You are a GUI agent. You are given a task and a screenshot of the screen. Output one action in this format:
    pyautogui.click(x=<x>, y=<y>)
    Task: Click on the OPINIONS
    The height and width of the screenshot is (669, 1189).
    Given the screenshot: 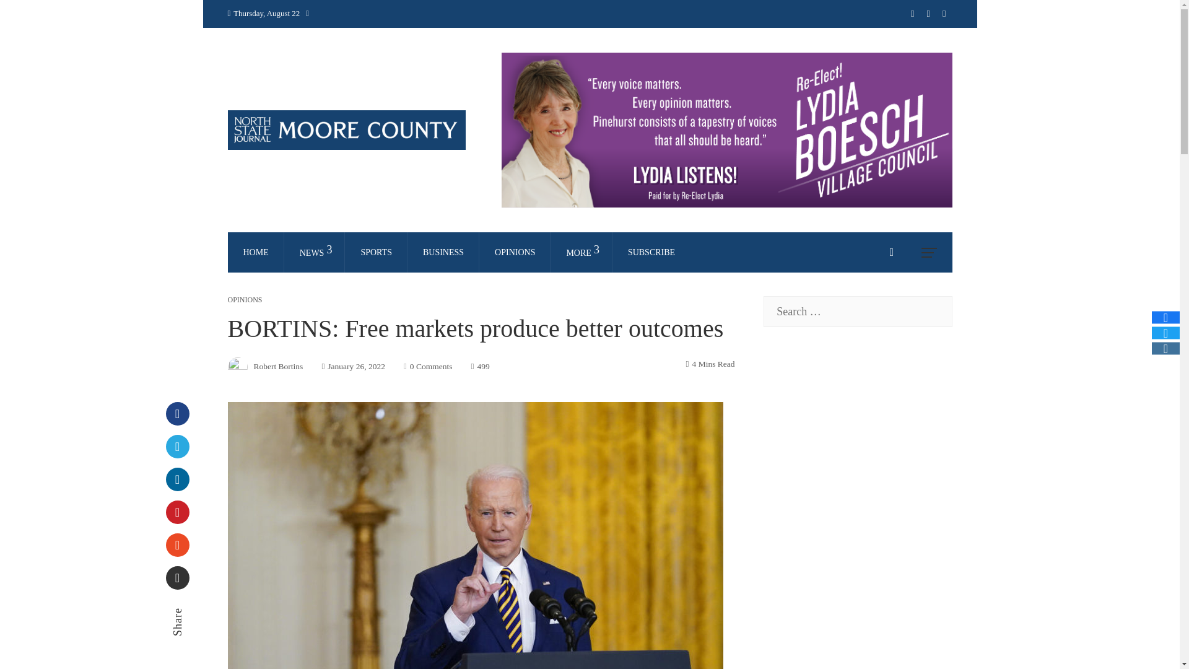 What is the action you would take?
    pyautogui.click(x=515, y=251)
    